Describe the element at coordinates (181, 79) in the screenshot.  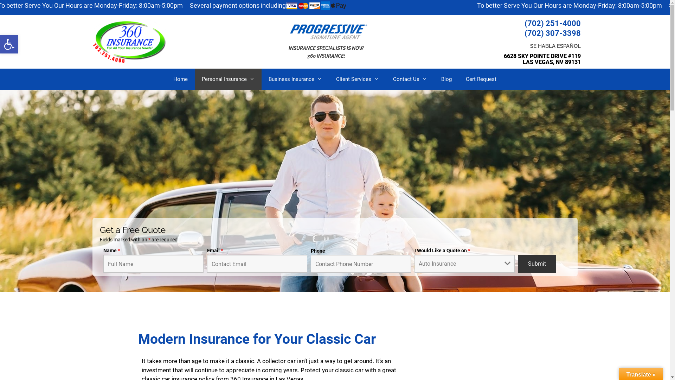
I see `Home` at that location.